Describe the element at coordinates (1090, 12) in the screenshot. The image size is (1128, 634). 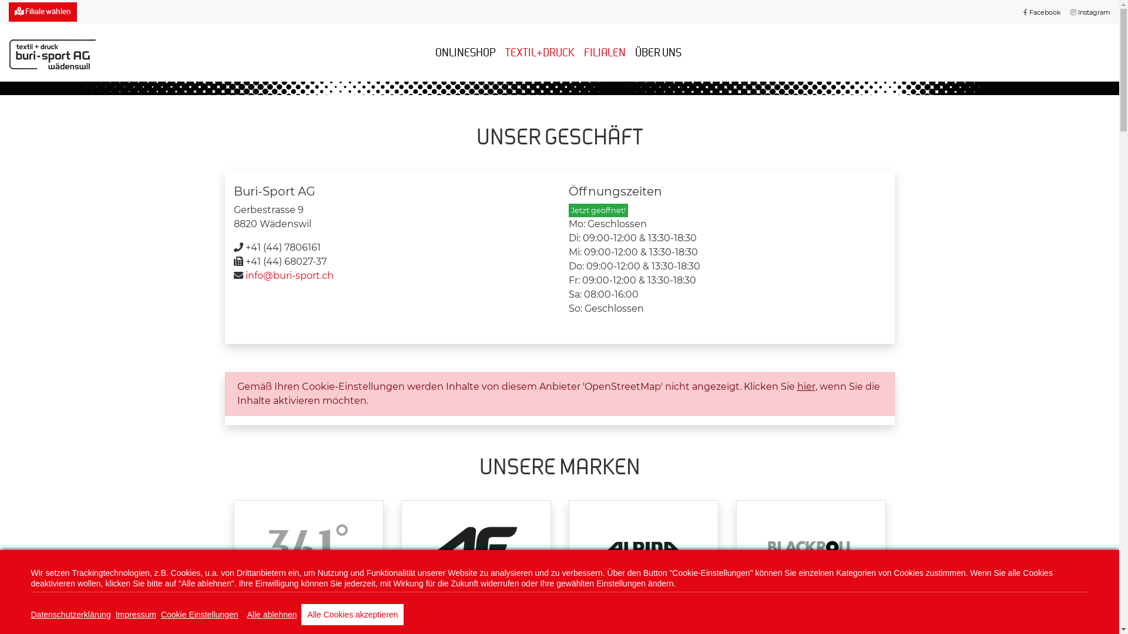
I see `Instagram` at that location.